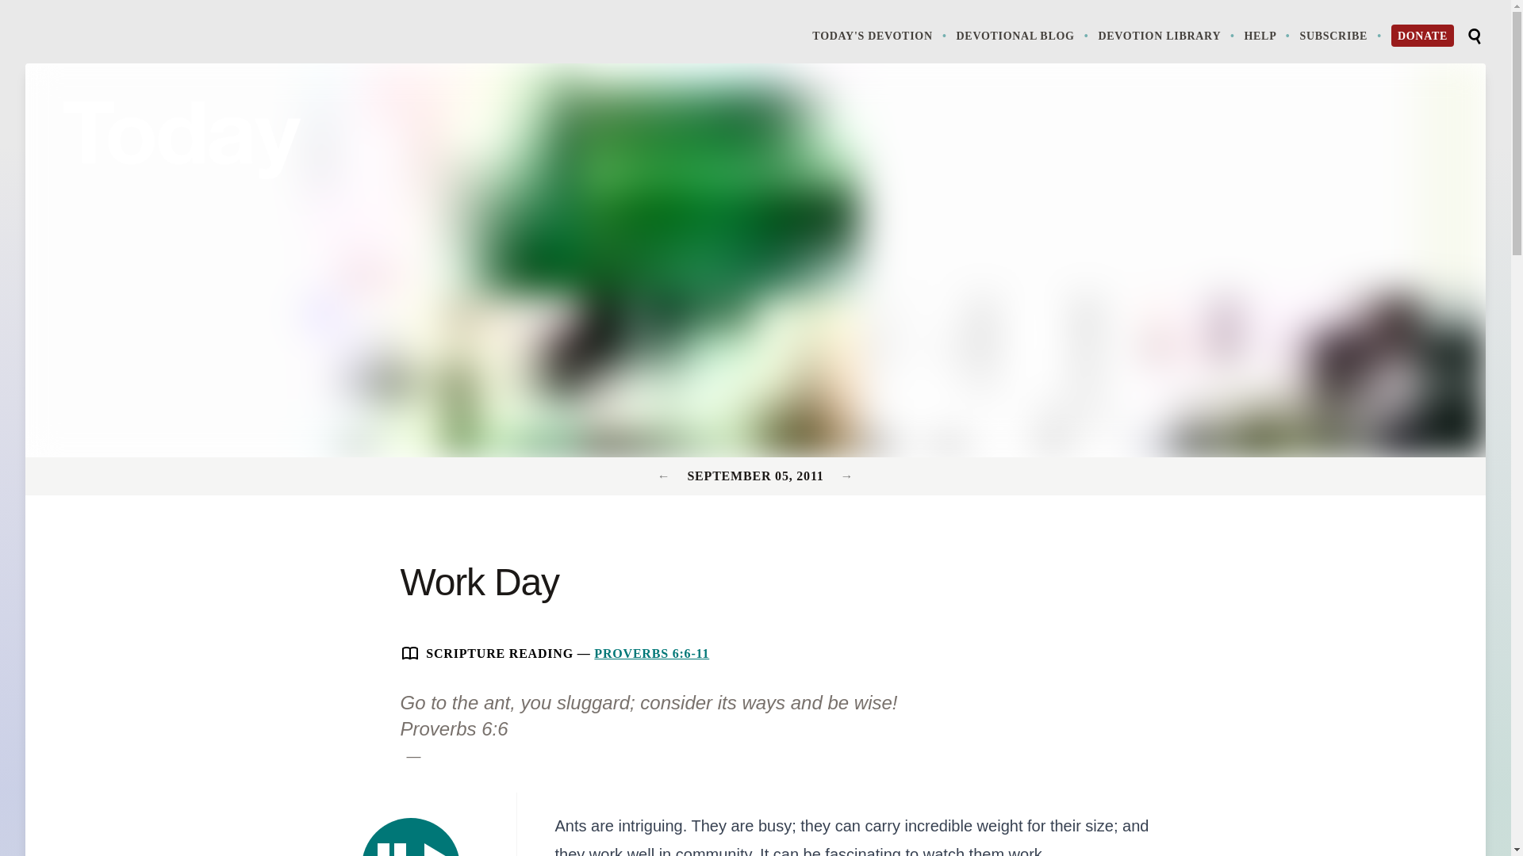 This screenshot has height=856, width=1523. Describe the element at coordinates (453, 729) in the screenshot. I see `Proverbs 6:6` at that location.